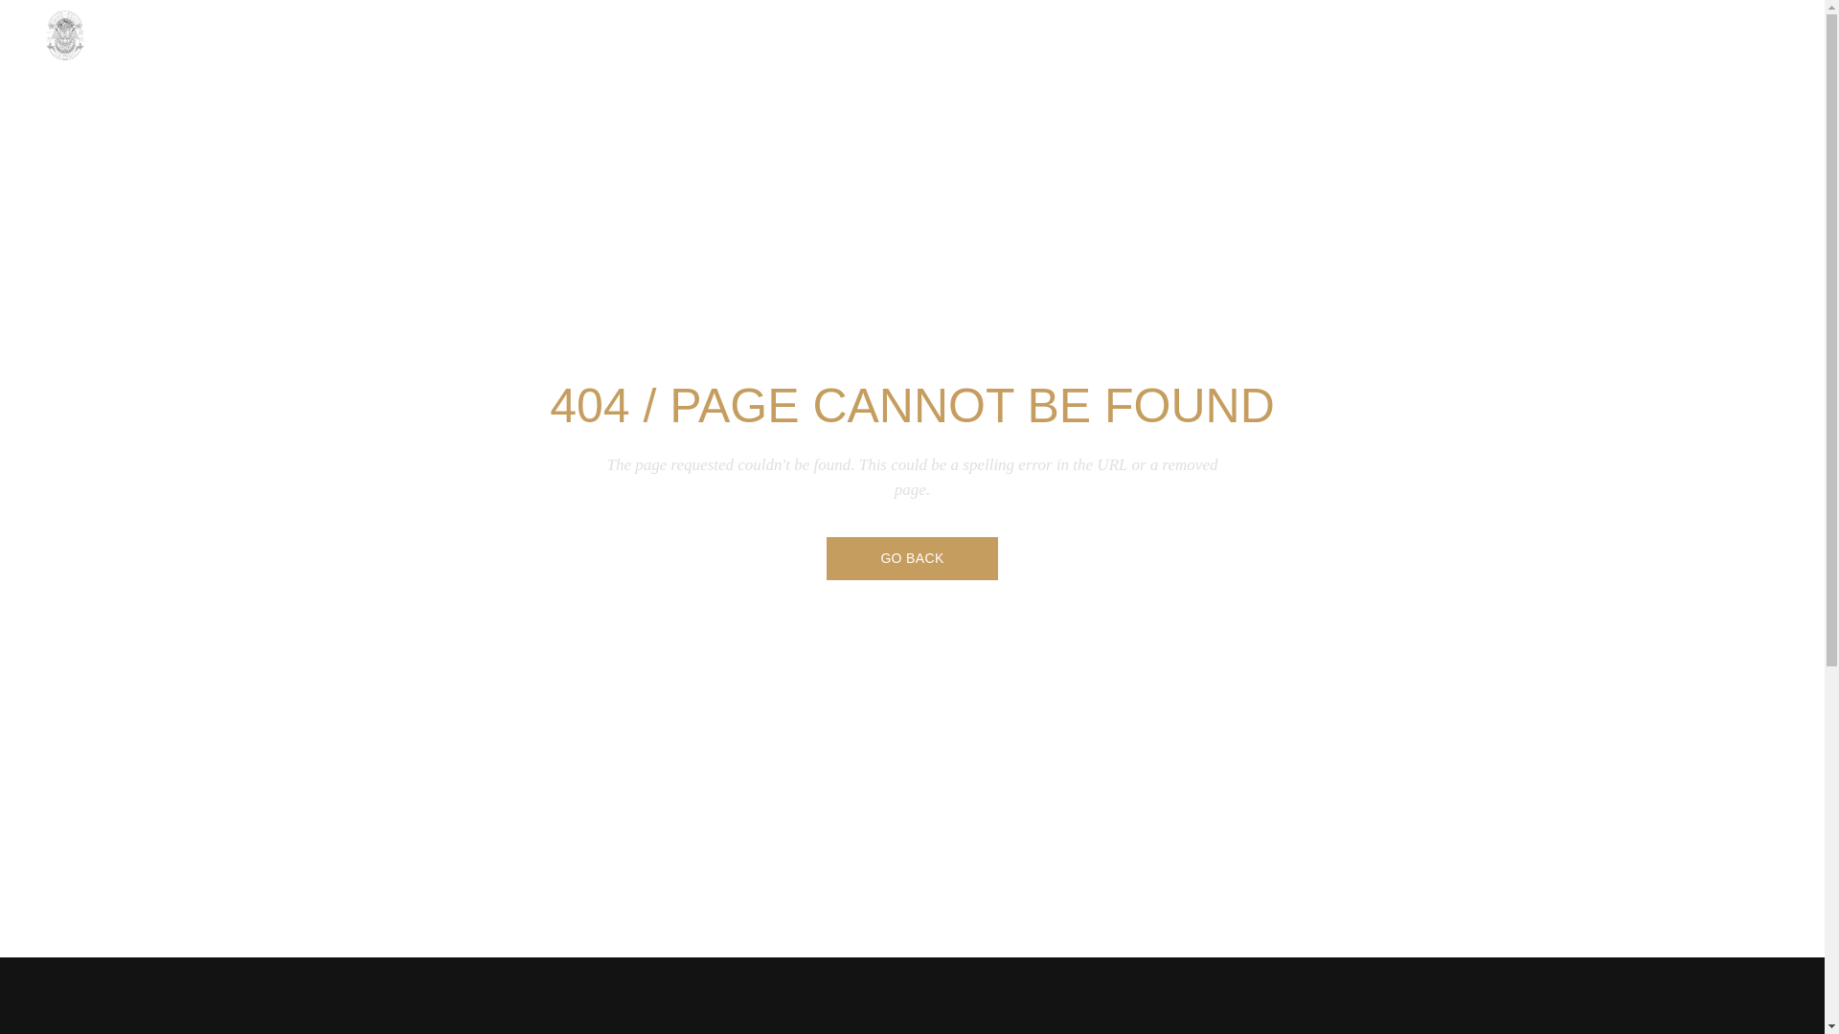 This screenshot has width=1839, height=1034. What do you see at coordinates (1691, 38) in the screenshot?
I see `GALLERY` at bounding box center [1691, 38].